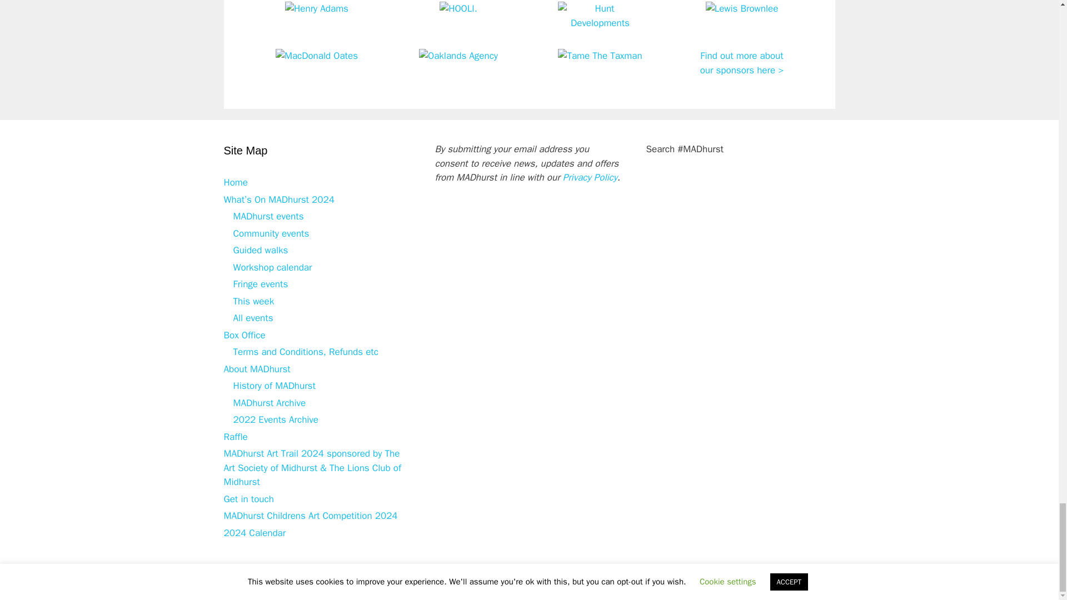  What do you see at coordinates (458, 8) in the screenshot?
I see `HOOLI.` at bounding box center [458, 8].